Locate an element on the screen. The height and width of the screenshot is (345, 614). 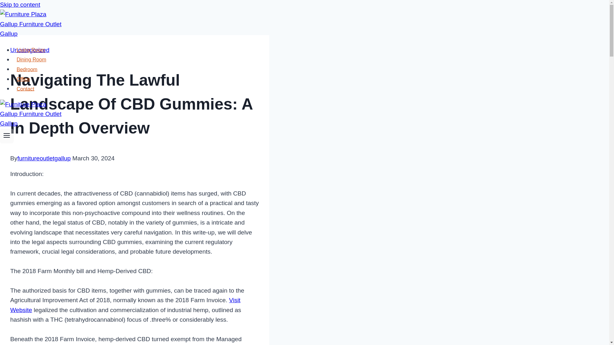
Toggle Menu is located at coordinates (7, 136).